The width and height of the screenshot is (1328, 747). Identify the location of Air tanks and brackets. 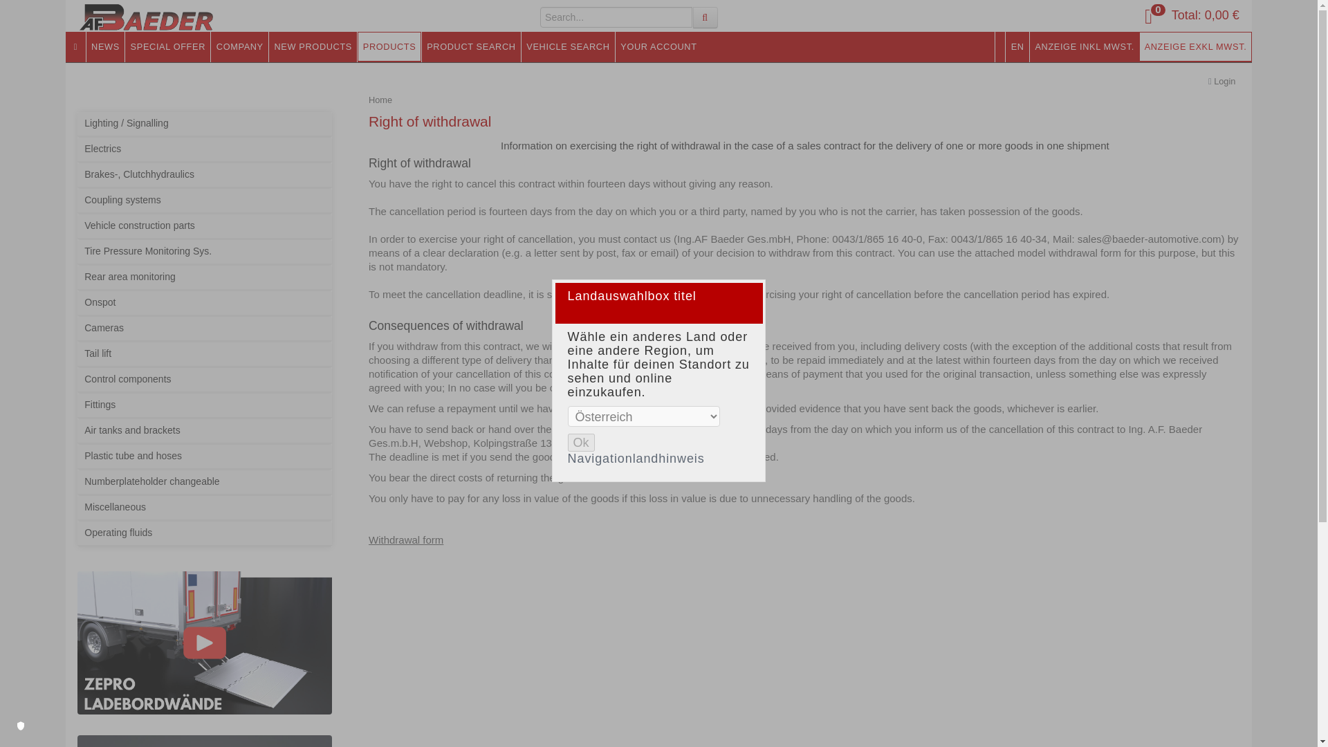
(203, 432).